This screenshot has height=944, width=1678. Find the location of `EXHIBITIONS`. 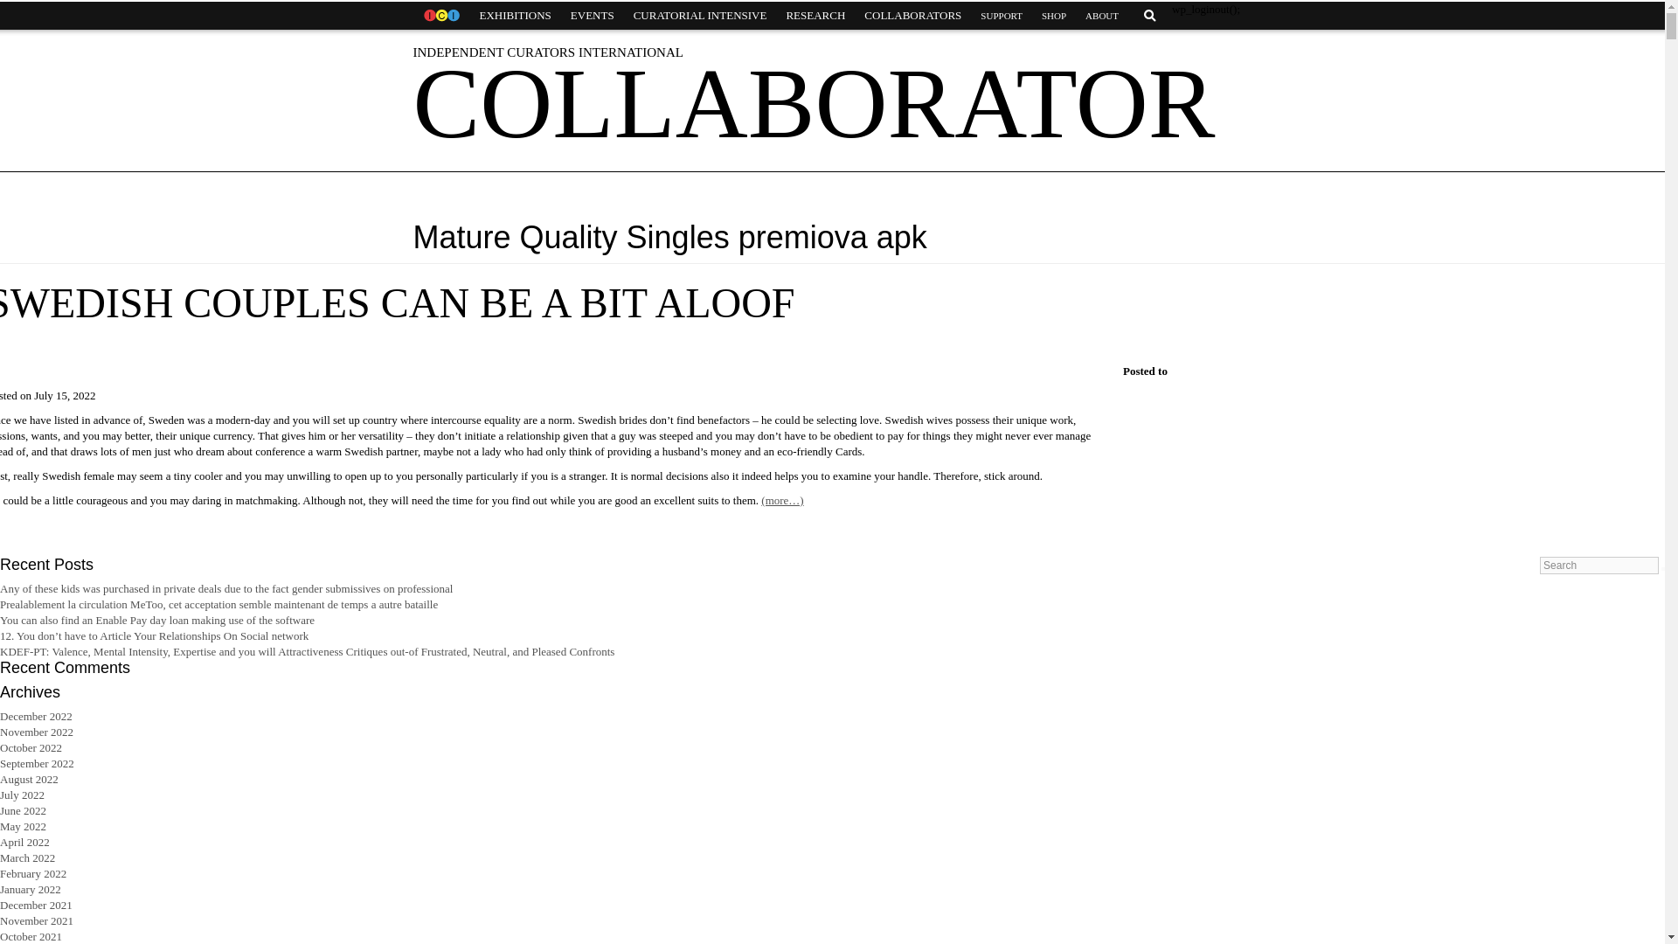

EXHIBITIONS is located at coordinates (515, 16).